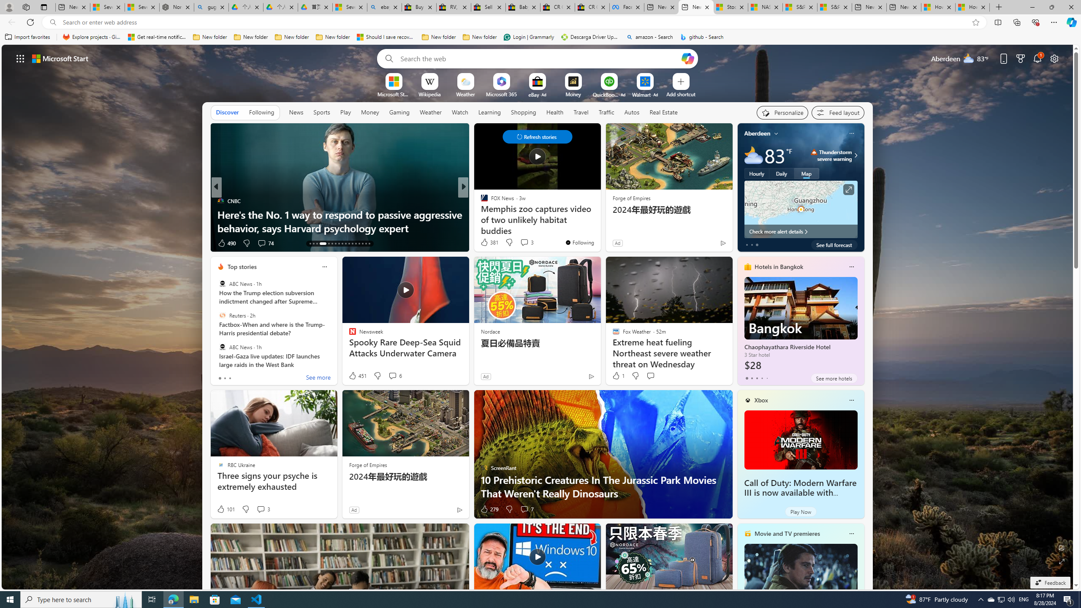 The width and height of the screenshot is (1081, 608). I want to click on RV, Trailer & Camper Steps & Ladders for sale | eBay, so click(454, 7).